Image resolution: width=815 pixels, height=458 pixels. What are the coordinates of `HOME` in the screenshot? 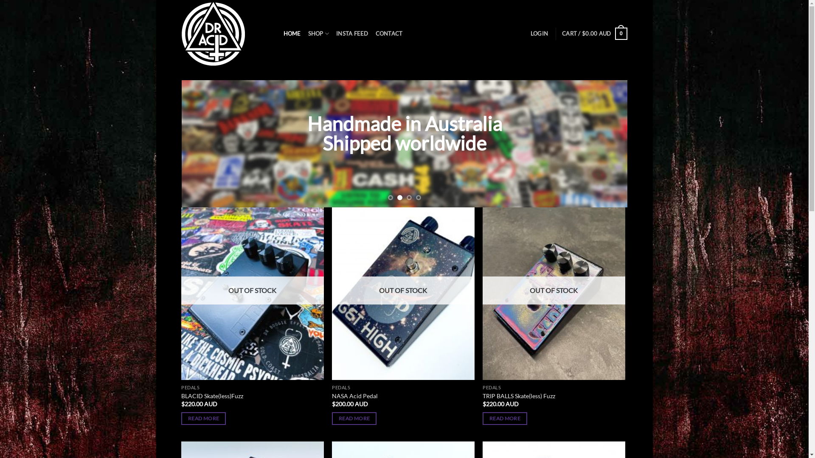 It's located at (292, 34).